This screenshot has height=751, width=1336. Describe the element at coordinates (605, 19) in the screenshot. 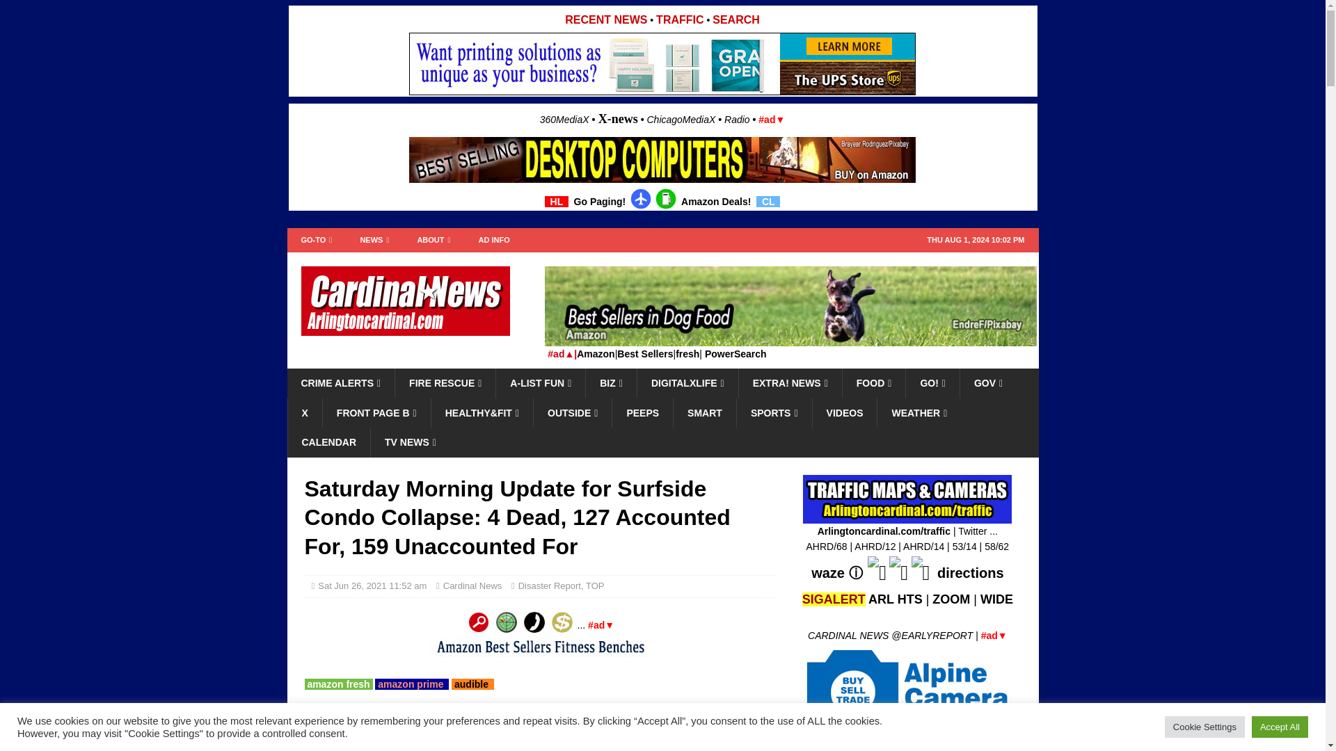

I see `RECENT NEWS` at that location.